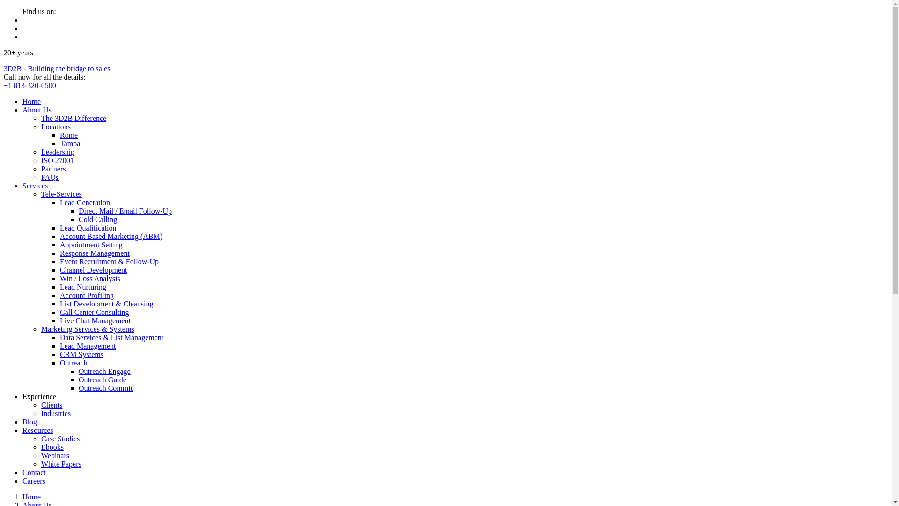 Image resolution: width=899 pixels, height=506 pixels. Describe the element at coordinates (61, 464) in the screenshot. I see `White Papers` at that location.